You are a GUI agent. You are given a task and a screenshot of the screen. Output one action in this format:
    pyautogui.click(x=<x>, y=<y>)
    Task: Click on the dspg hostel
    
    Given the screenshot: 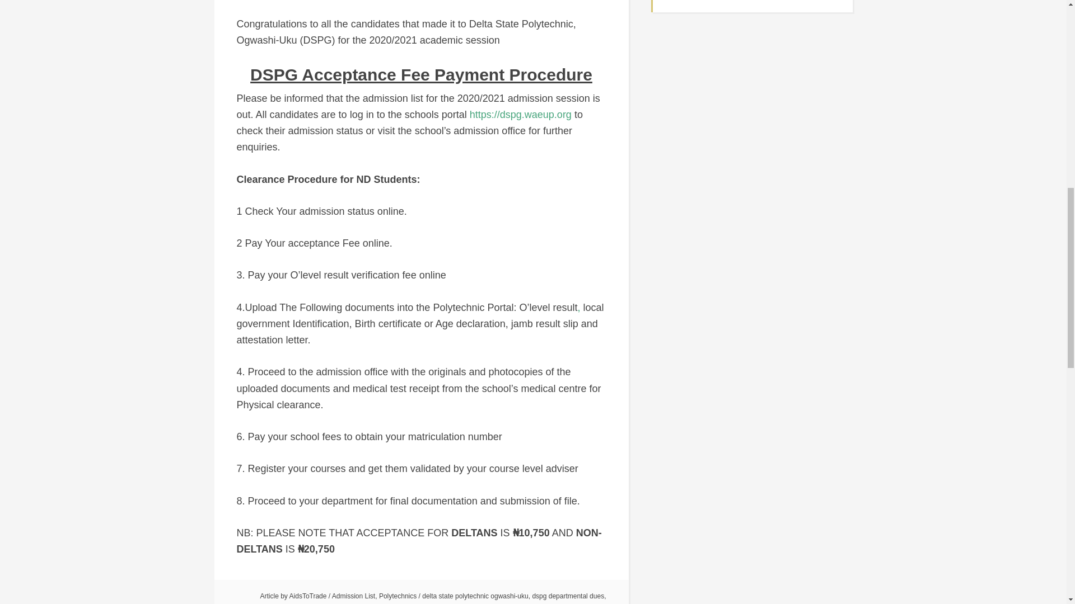 What is the action you would take?
    pyautogui.click(x=367, y=603)
    